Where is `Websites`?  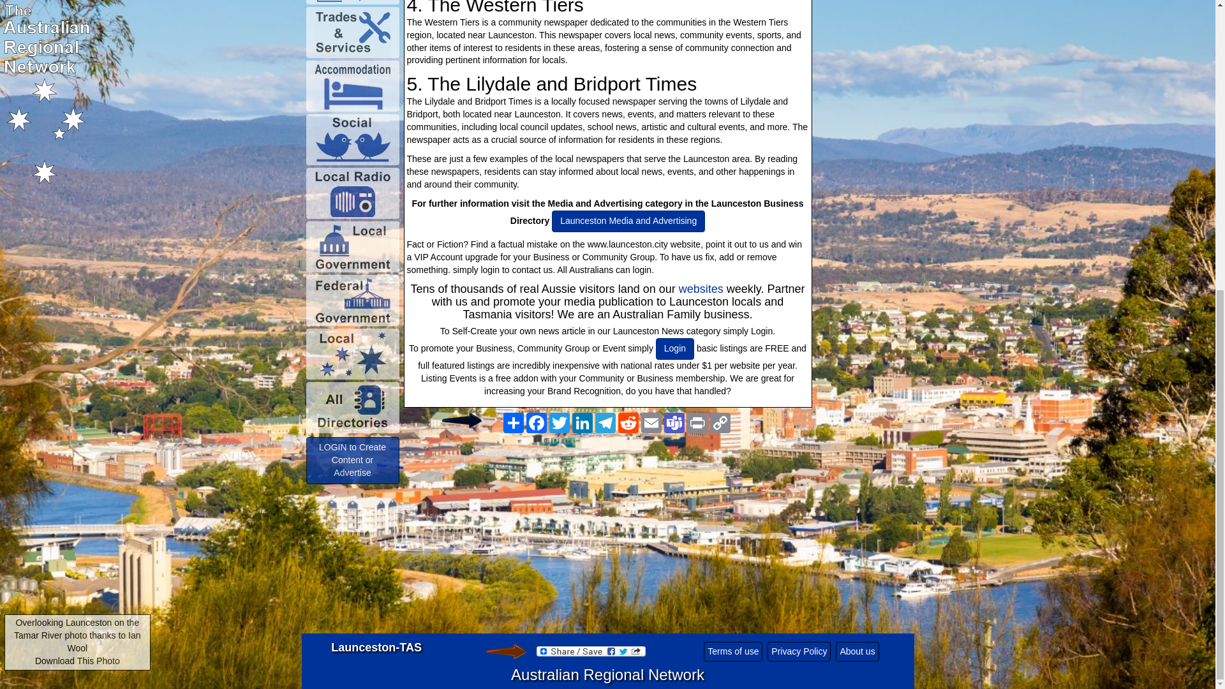
Websites is located at coordinates (701, 288).